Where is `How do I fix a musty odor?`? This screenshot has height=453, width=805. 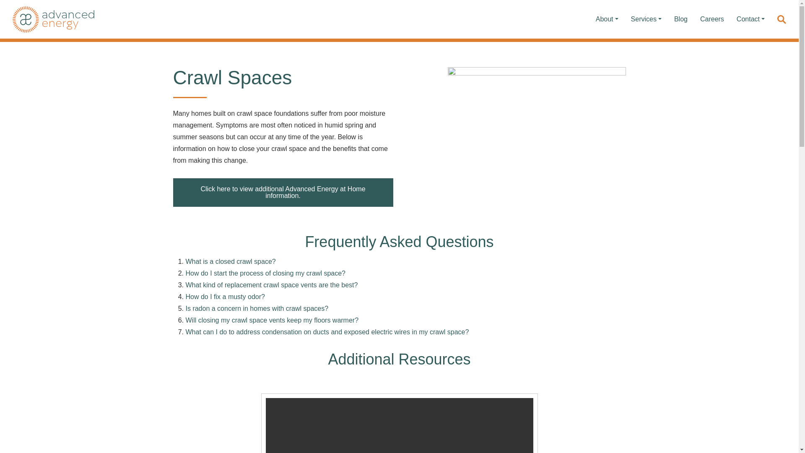
How do I fix a musty odor? is located at coordinates (225, 297).